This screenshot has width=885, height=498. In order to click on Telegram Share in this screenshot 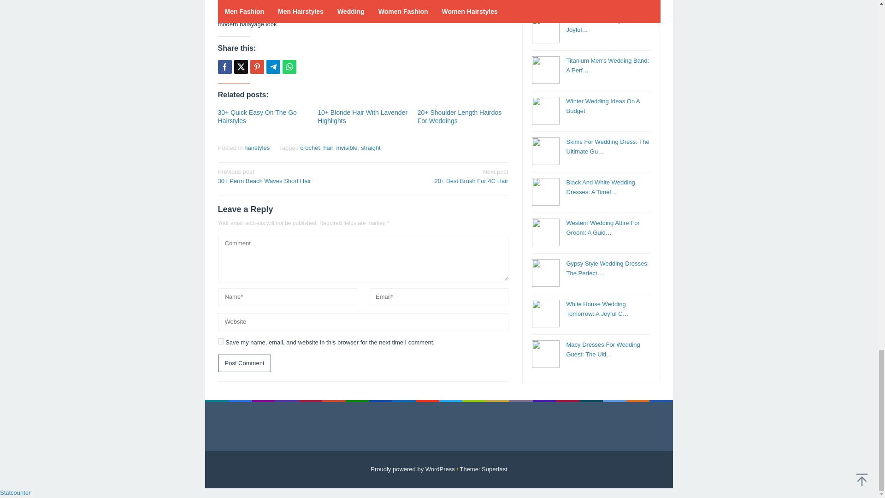, I will do `click(273, 66)`.